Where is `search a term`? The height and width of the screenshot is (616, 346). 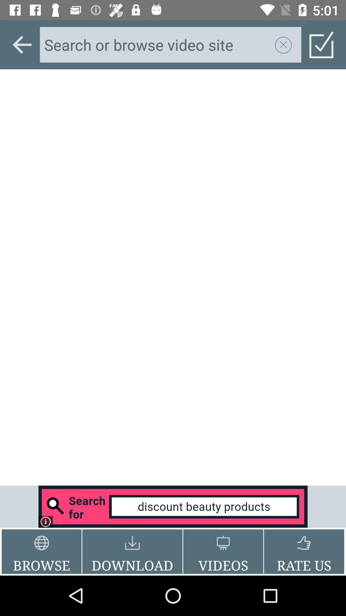 search a term is located at coordinates (157, 45).